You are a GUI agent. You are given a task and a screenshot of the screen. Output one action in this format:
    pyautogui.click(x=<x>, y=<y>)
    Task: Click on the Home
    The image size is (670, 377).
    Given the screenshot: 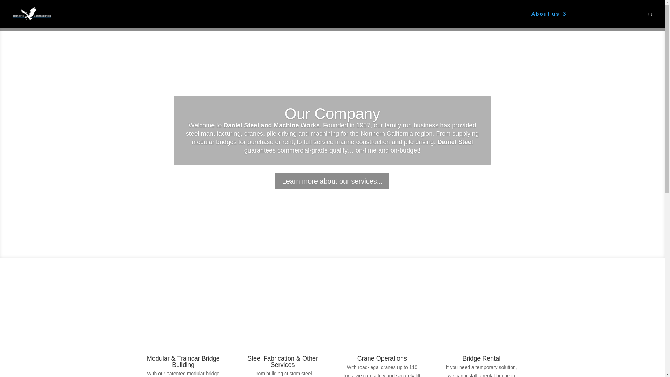 What is the action you would take?
    pyautogui.click(x=477, y=20)
    